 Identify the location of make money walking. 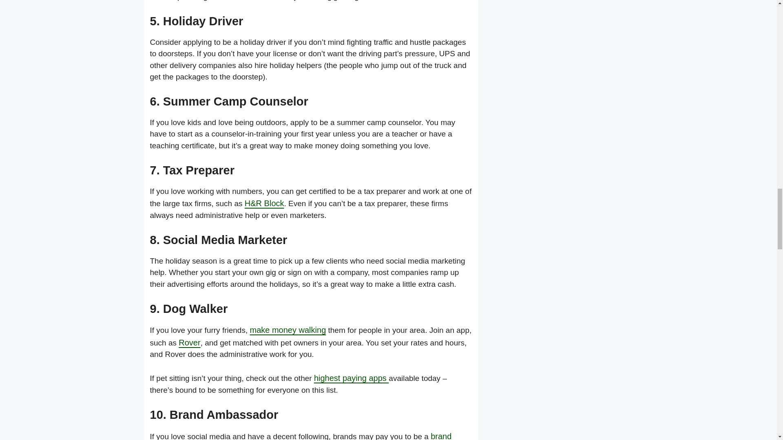
(288, 330).